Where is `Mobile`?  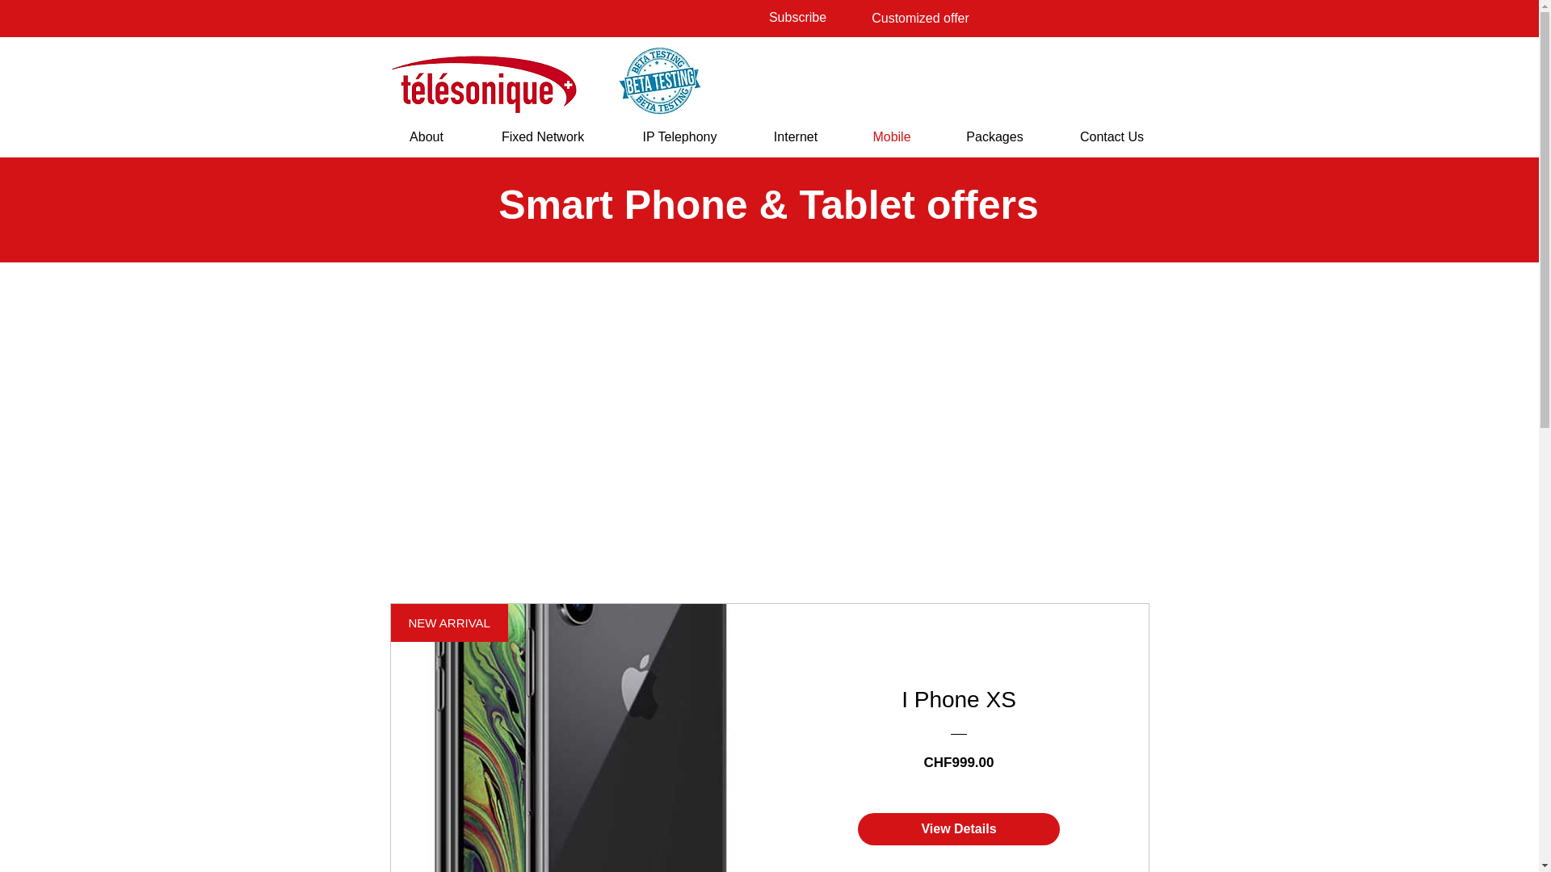 Mobile is located at coordinates (892, 137).